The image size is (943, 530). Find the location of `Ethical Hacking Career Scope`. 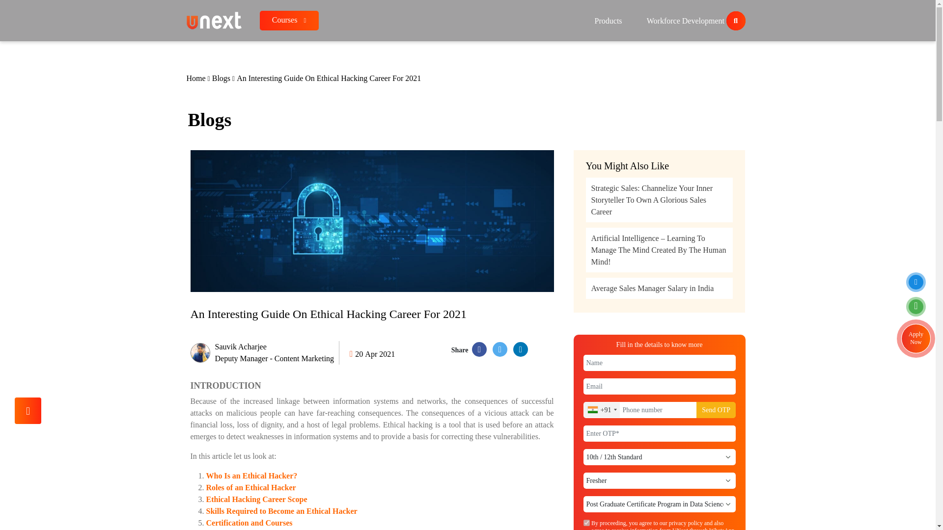

Ethical Hacking Career Scope is located at coordinates (256, 499).